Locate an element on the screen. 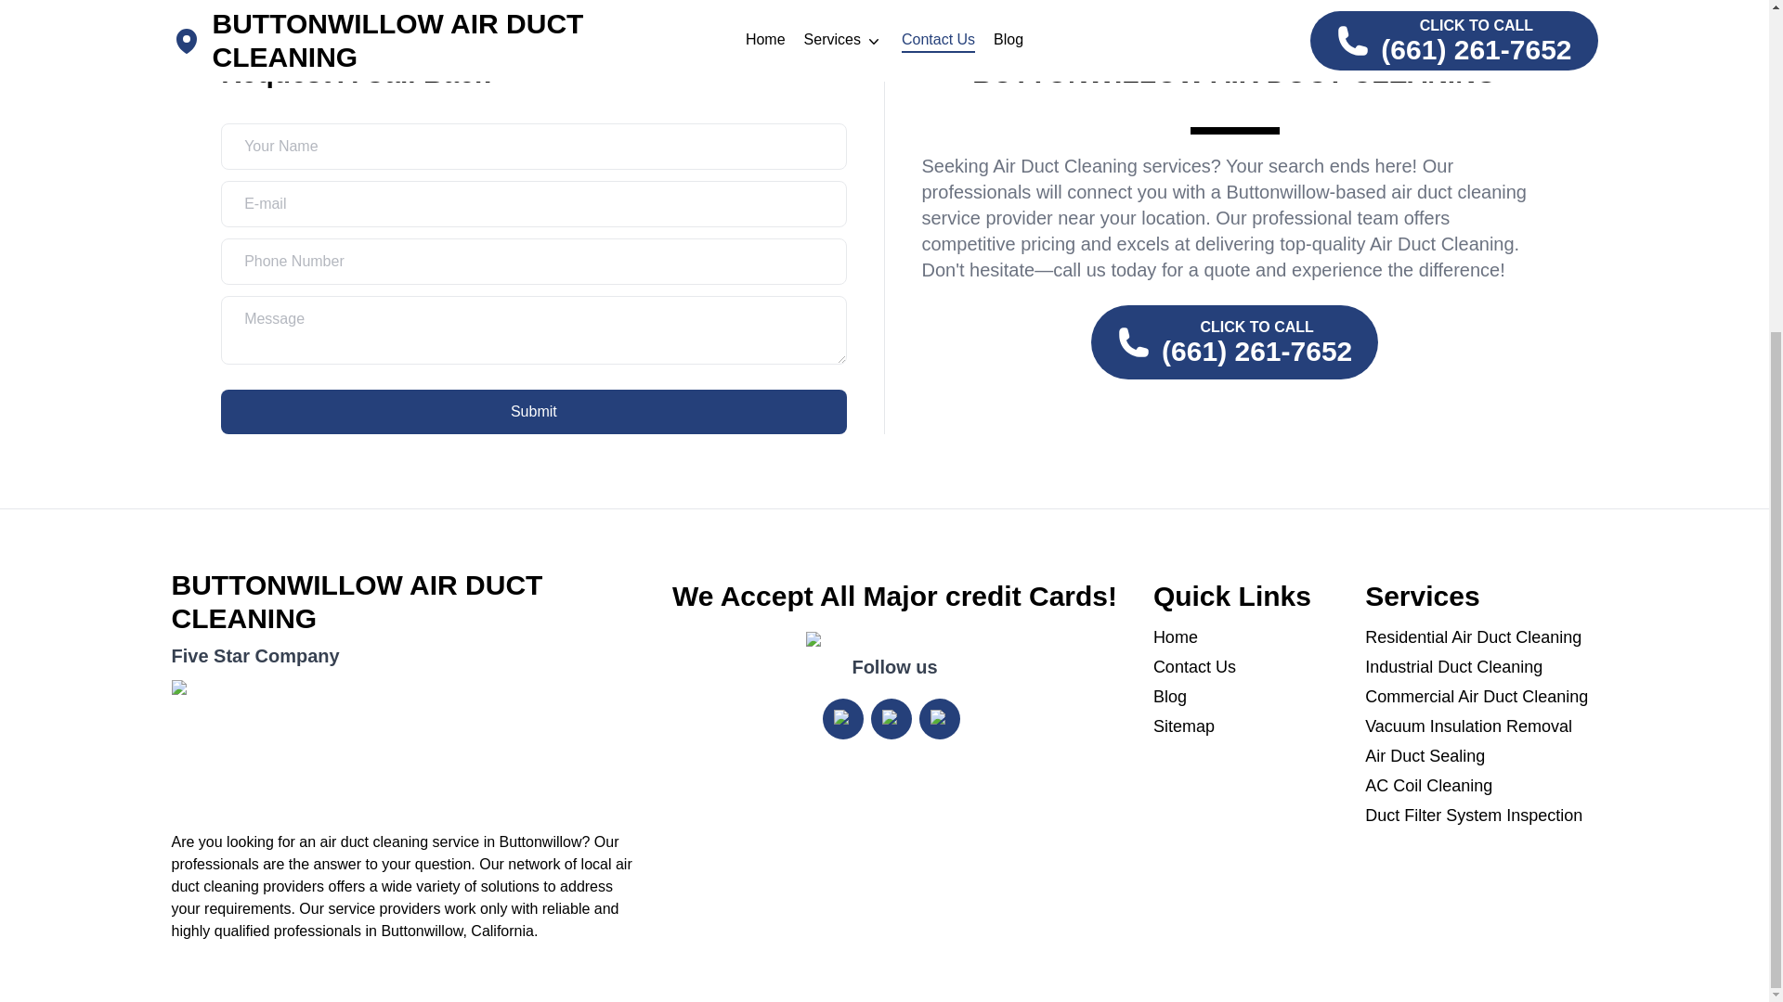 This screenshot has width=1783, height=1002. Home is located at coordinates (1246, 636).